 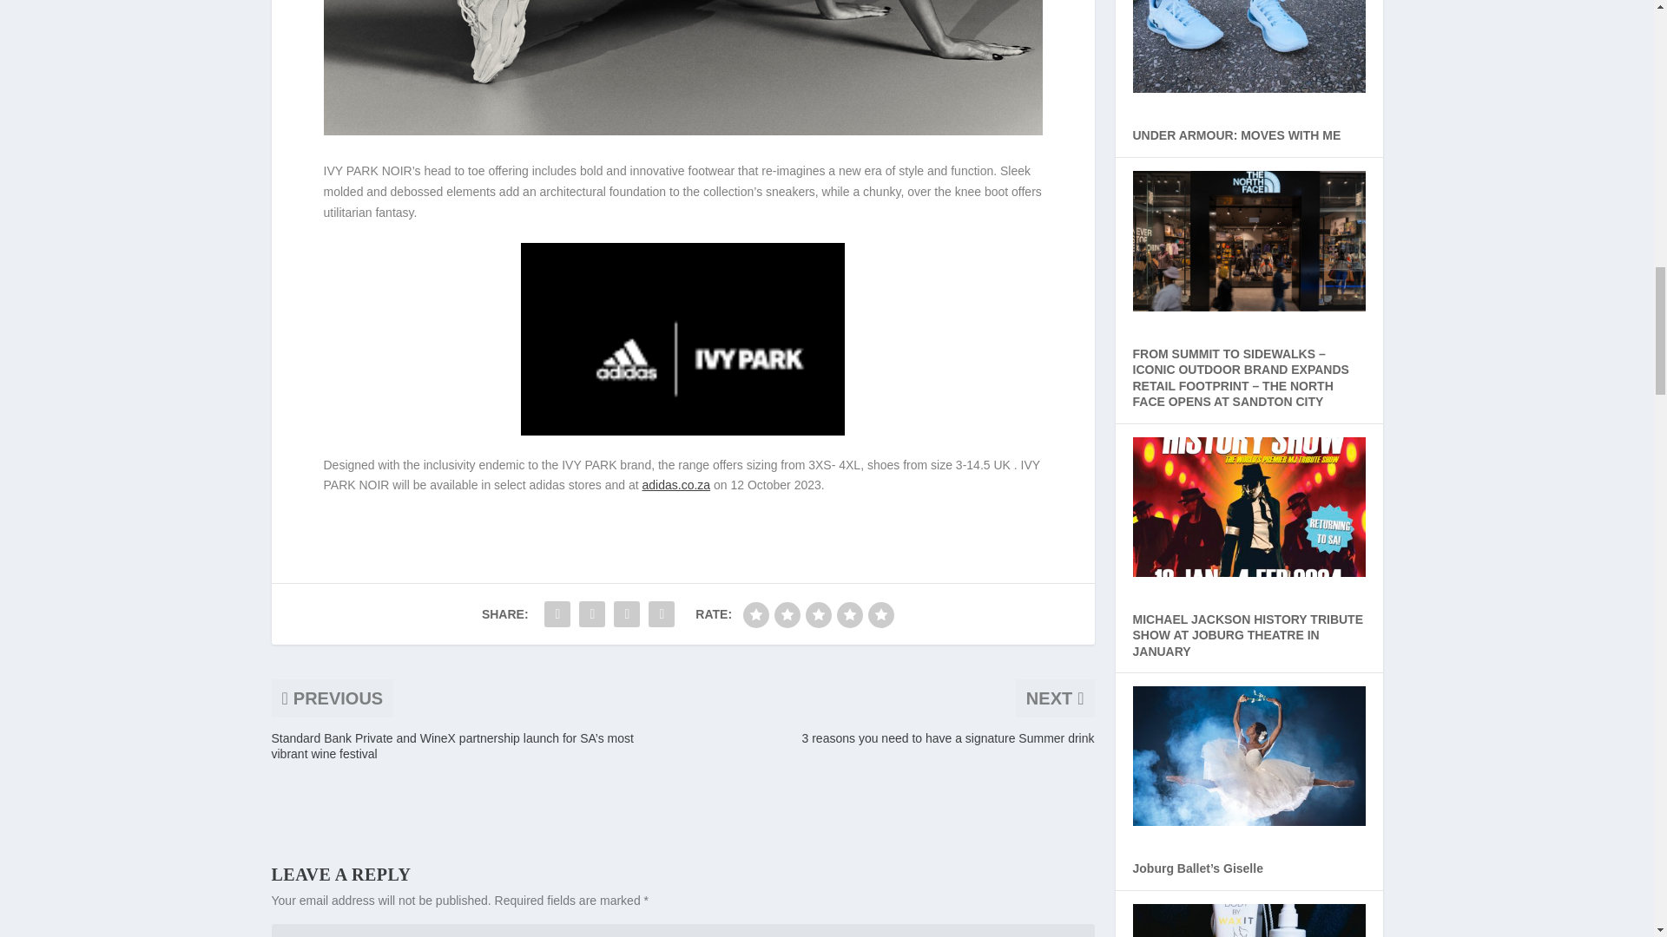 What do you see at coordinates (676, 484) in the screenshot?
I see `adidas.co.za` at bounding box center [676, 484].